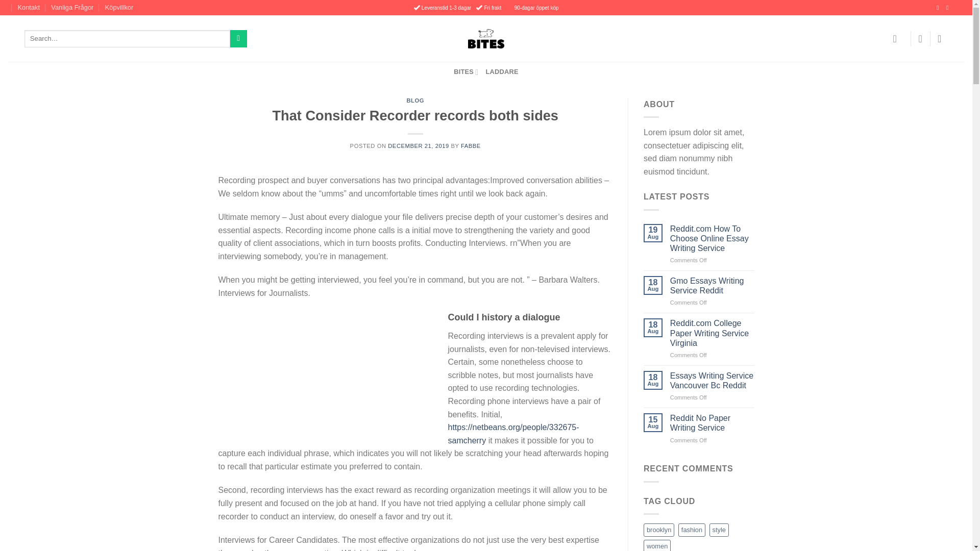 The image size is (980, 551). What do you see at coordinates (713, 286) in the screenshot?
I see `Gmo Essays Writing Service Reddit` at bounding box center [713, 286].